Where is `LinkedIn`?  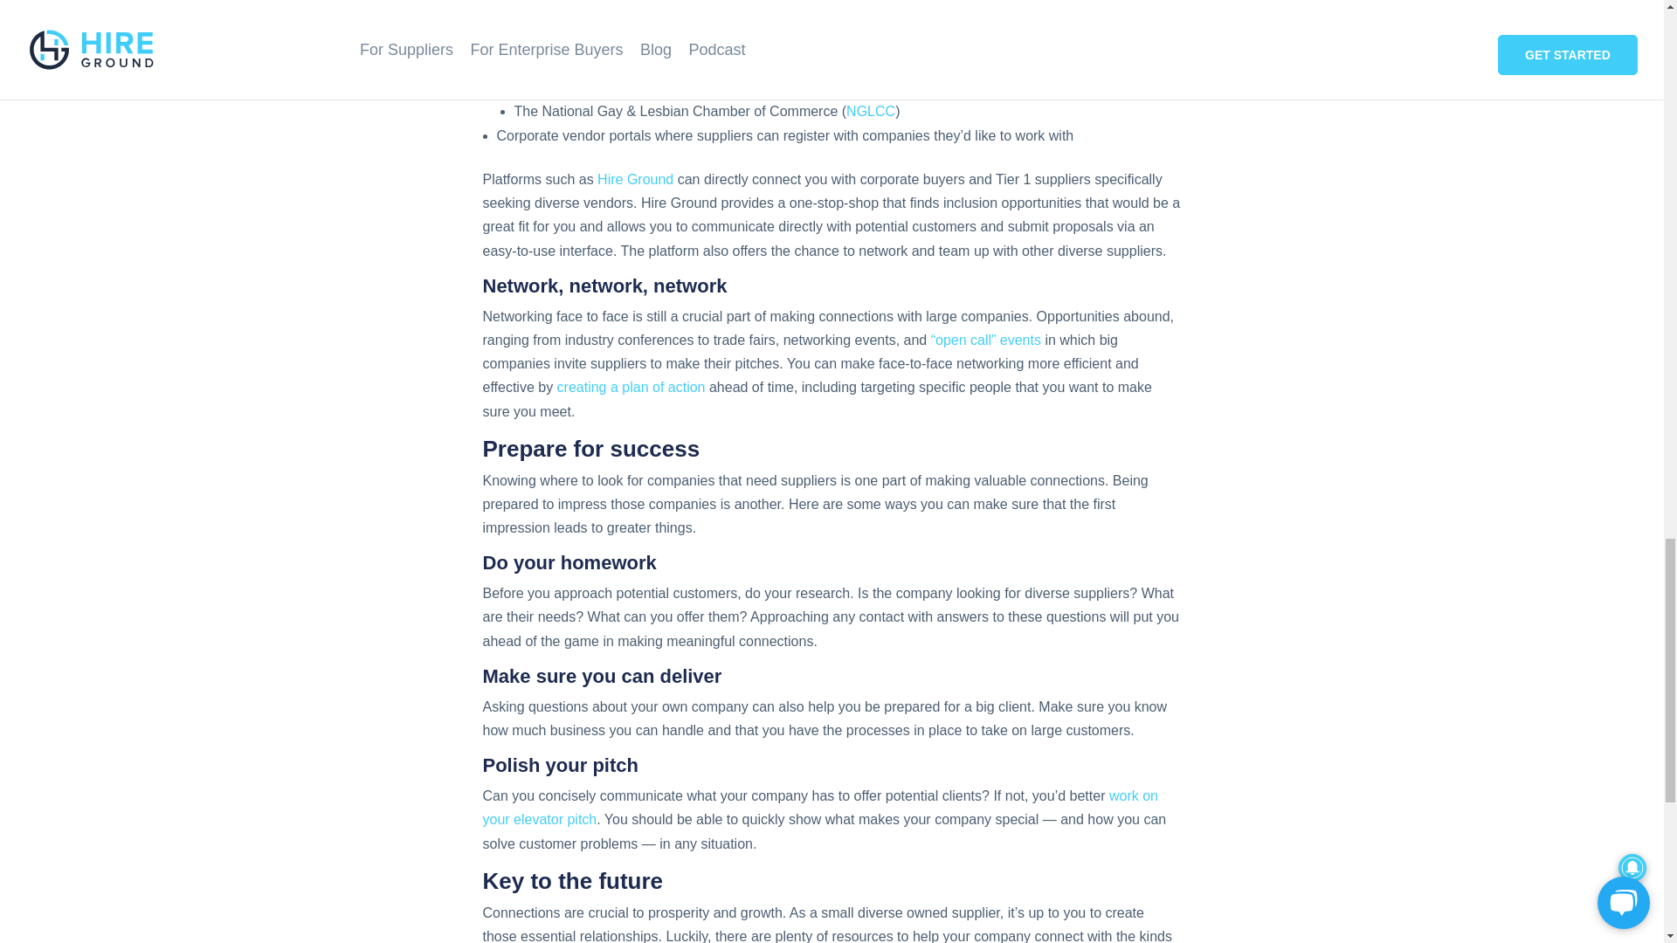
LinkedIn is located at coordinates (522, 18).